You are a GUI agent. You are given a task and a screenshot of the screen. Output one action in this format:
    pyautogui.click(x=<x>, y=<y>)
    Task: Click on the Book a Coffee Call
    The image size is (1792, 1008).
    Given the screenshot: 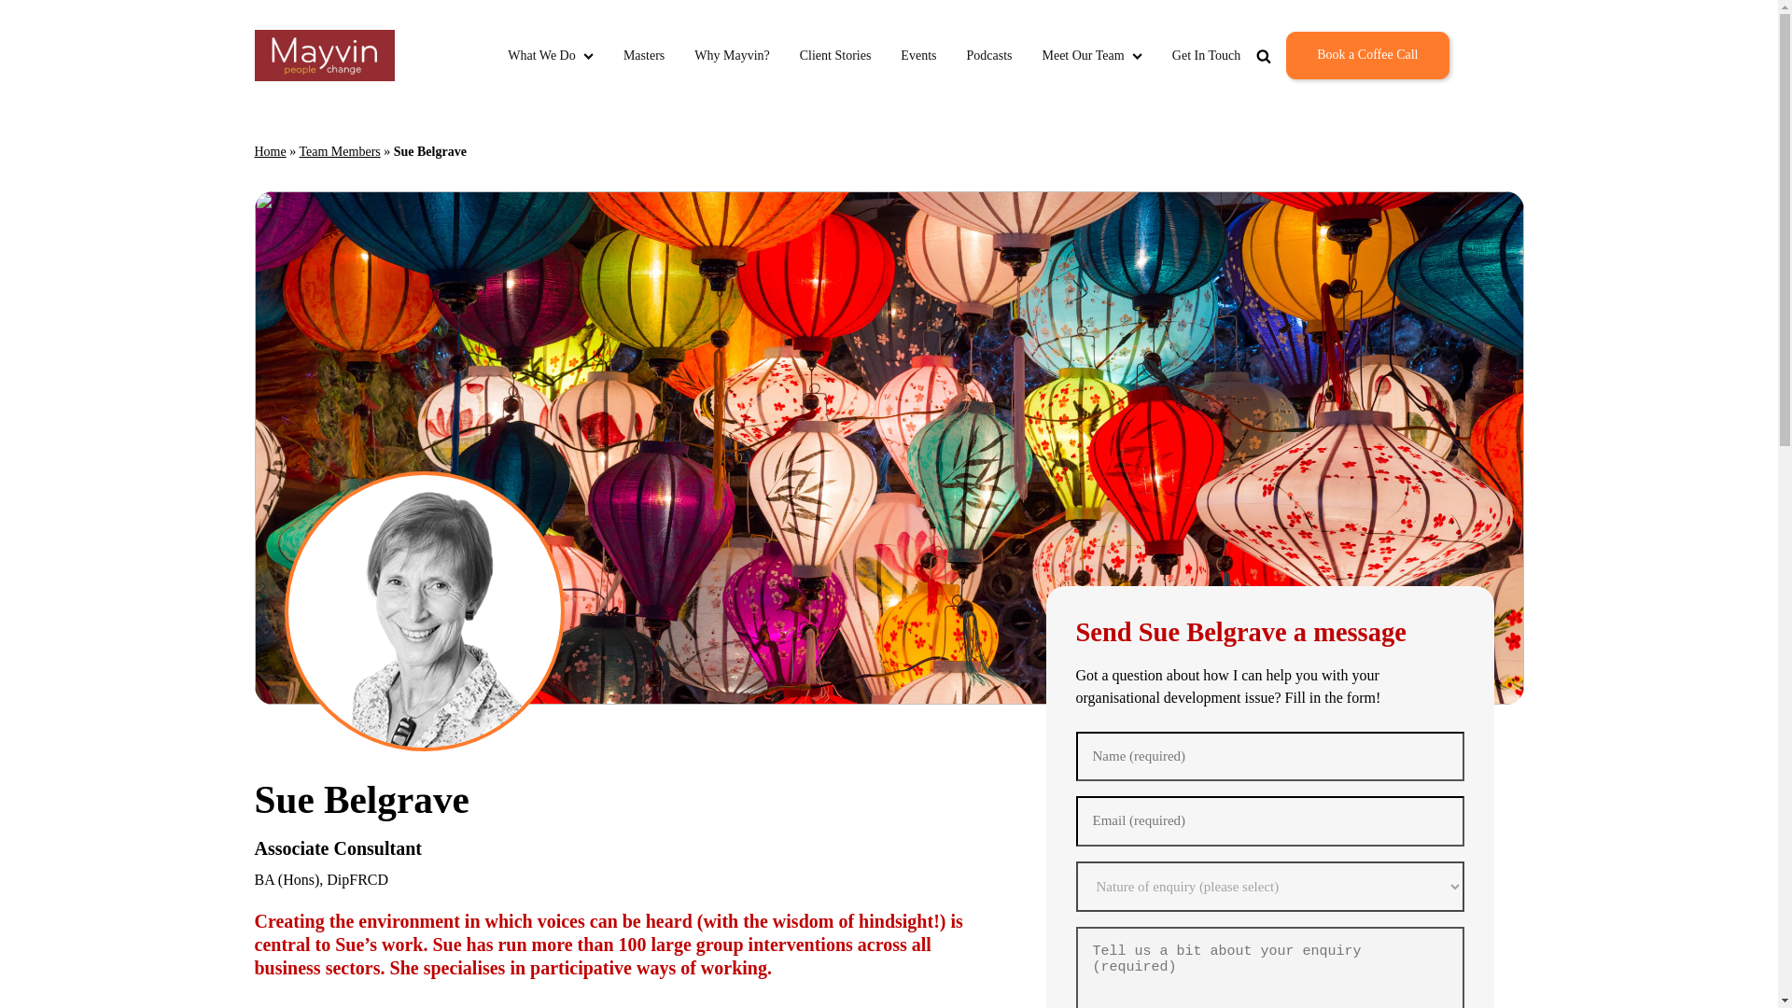 What is the action you would take?
    pyautogui.click(x=1366, y=55)
    